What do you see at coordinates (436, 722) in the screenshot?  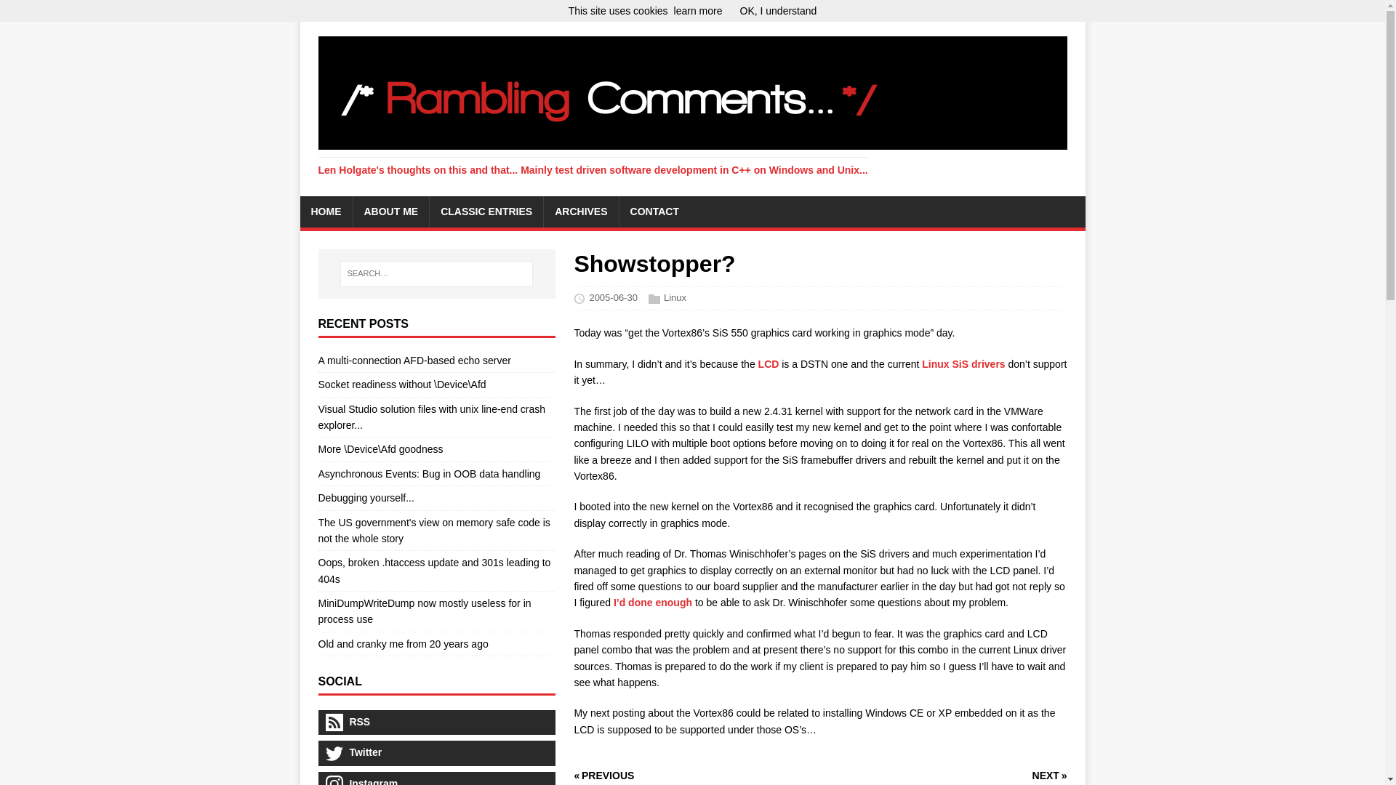 I see `RSS feed` at bounding box center [436, 722].